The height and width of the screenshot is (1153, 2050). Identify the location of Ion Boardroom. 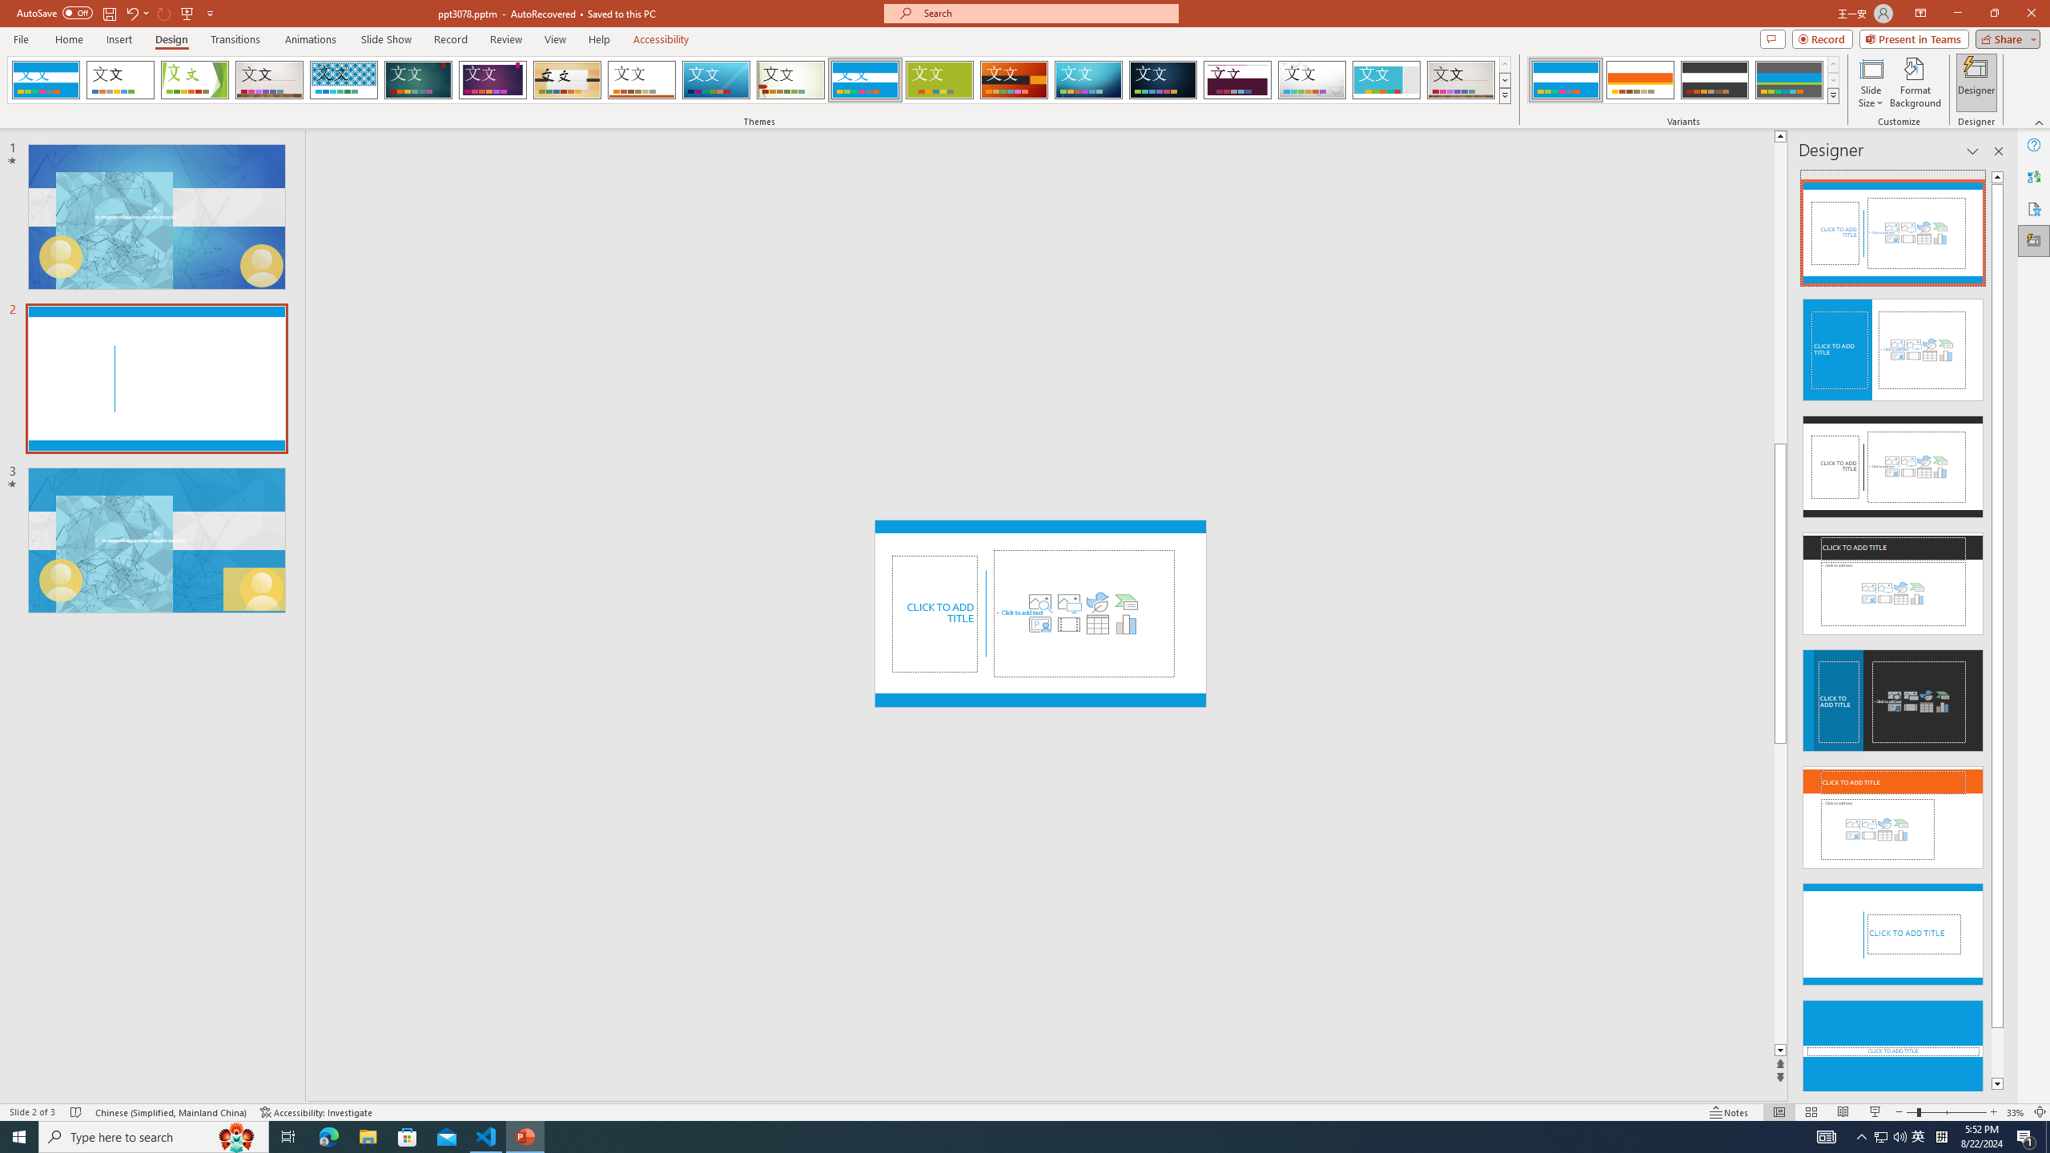
(493, 80).